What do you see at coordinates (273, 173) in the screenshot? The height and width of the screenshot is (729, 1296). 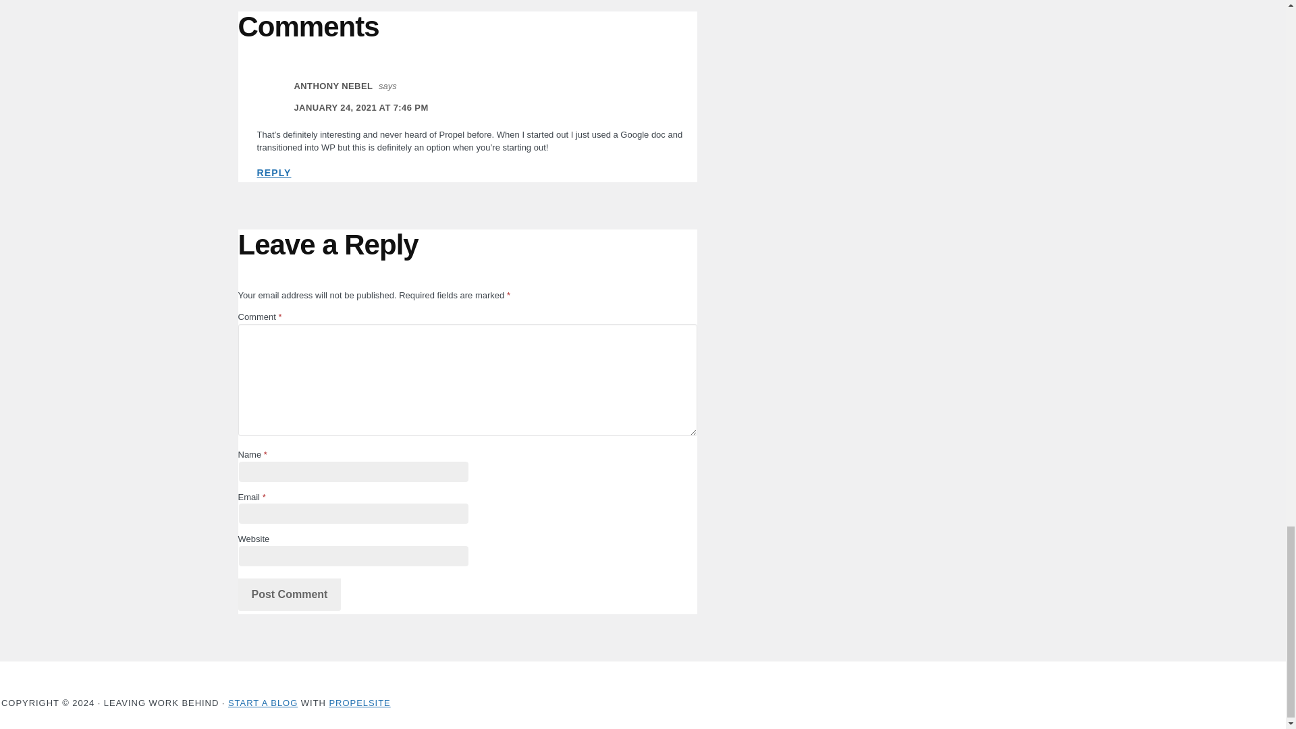 I see `REPLY` at bounding box center [273, 173].